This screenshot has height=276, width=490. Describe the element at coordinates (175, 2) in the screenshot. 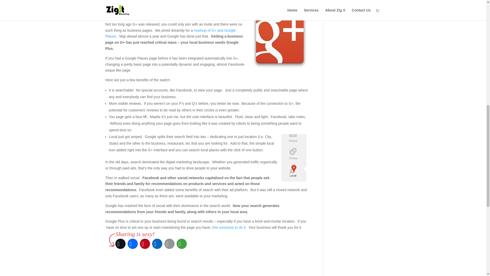

I see `Email This` at that location.